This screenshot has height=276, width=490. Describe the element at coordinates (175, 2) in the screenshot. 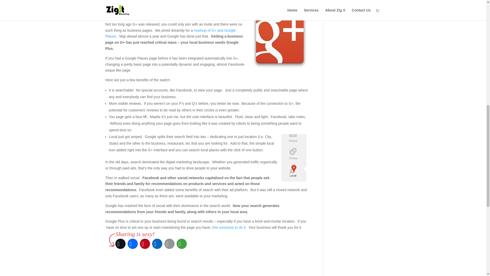

I see `Email This` at that location.